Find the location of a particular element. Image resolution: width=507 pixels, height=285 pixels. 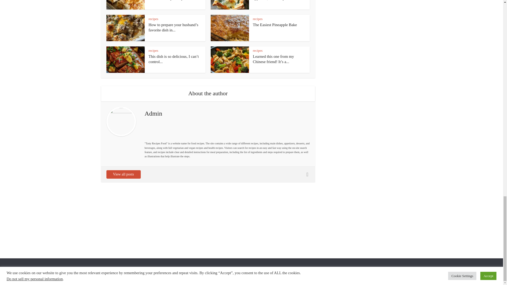

recipes is located at coordinates (258, 18).